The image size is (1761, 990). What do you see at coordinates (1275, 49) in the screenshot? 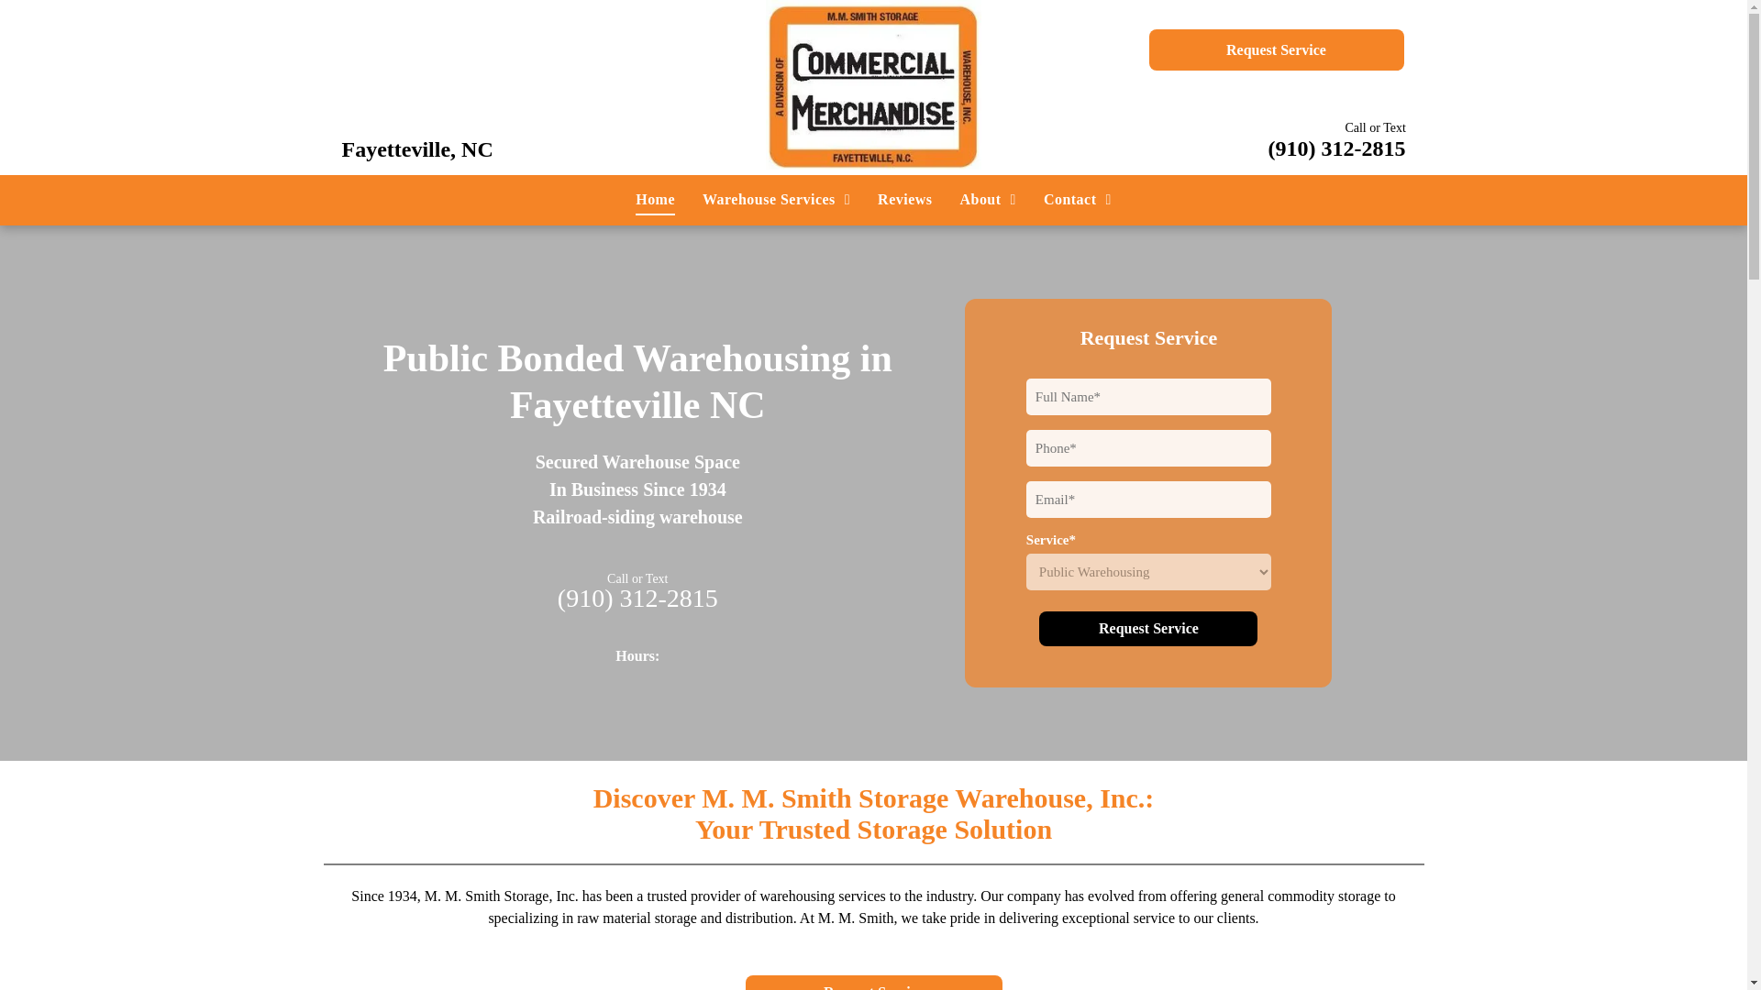
I see `Request Service` at bounding box center [1275, 49].